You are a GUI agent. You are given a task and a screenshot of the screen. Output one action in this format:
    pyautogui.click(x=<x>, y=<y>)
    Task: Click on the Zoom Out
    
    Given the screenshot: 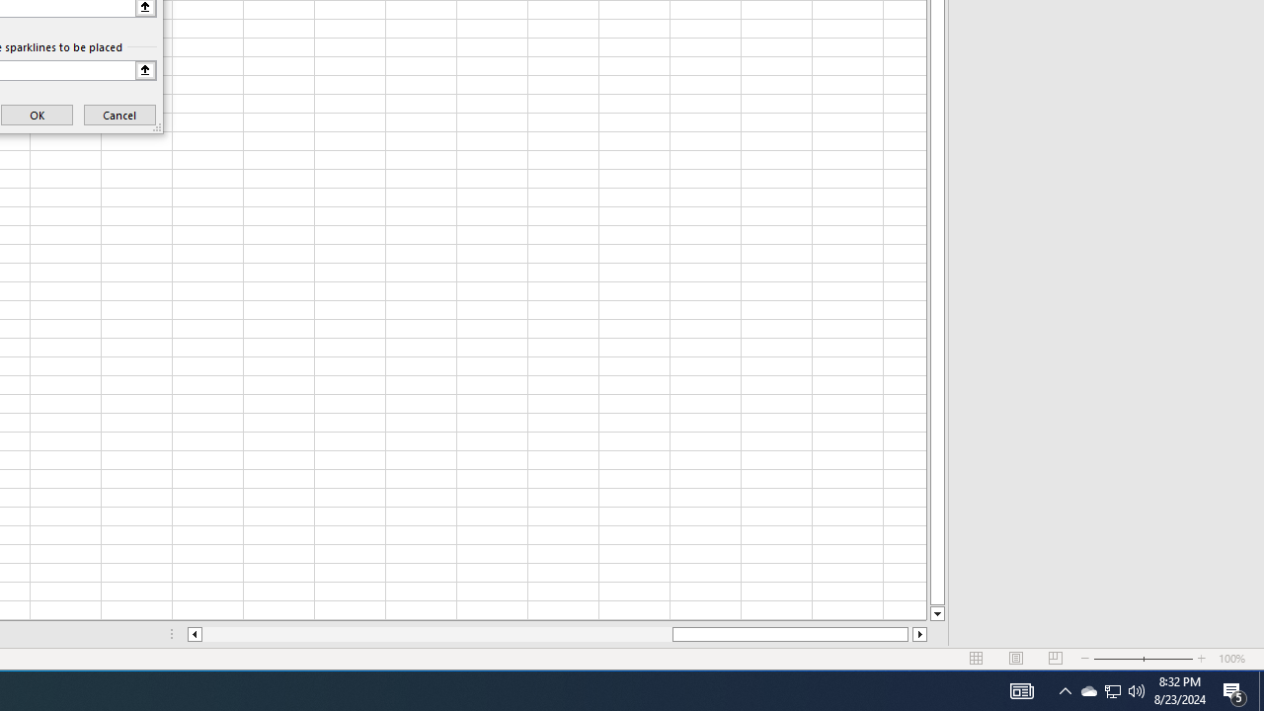 What is the action you would take?
    pyautogui.click(x=1118, y=659)
    